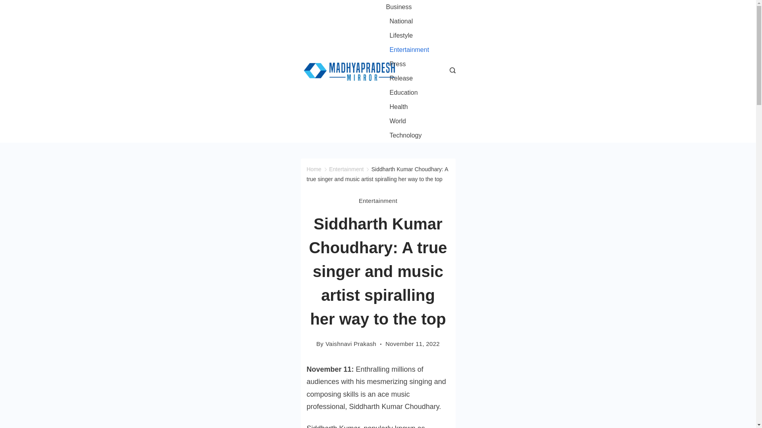 The width and height of the screenshot is (762, 428). Describe the element at coordinates (410, 71) in the screenshot. I see `Press Release` at that location.